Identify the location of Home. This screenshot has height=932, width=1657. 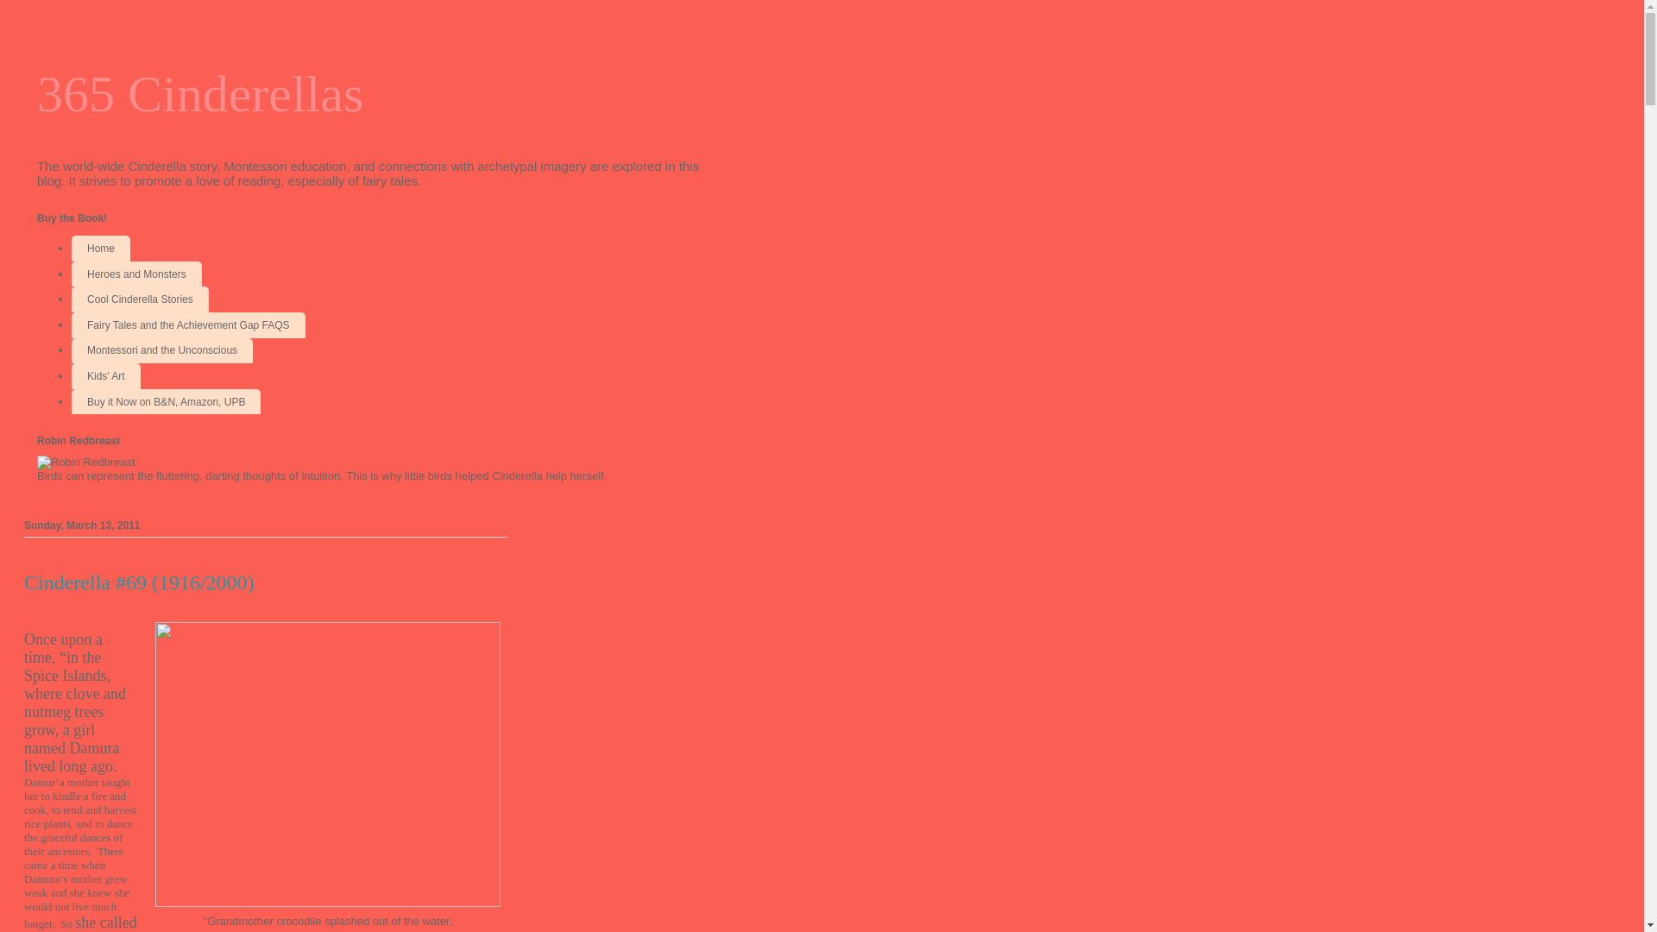
(101, 249).